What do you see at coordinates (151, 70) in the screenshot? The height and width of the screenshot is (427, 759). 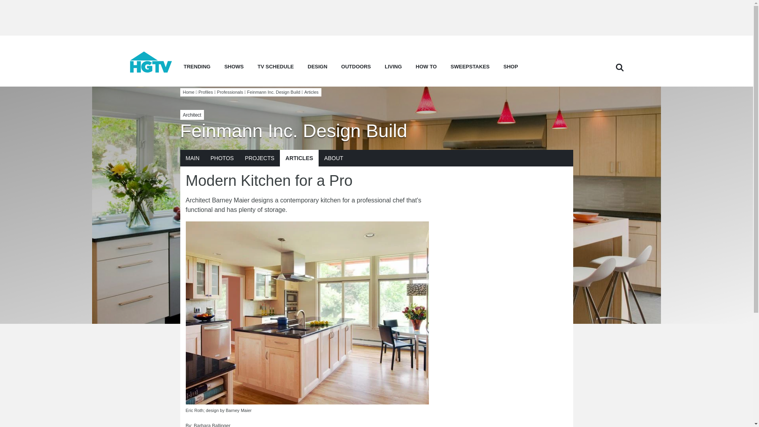 I see `home` at bounding box center [151, 70].